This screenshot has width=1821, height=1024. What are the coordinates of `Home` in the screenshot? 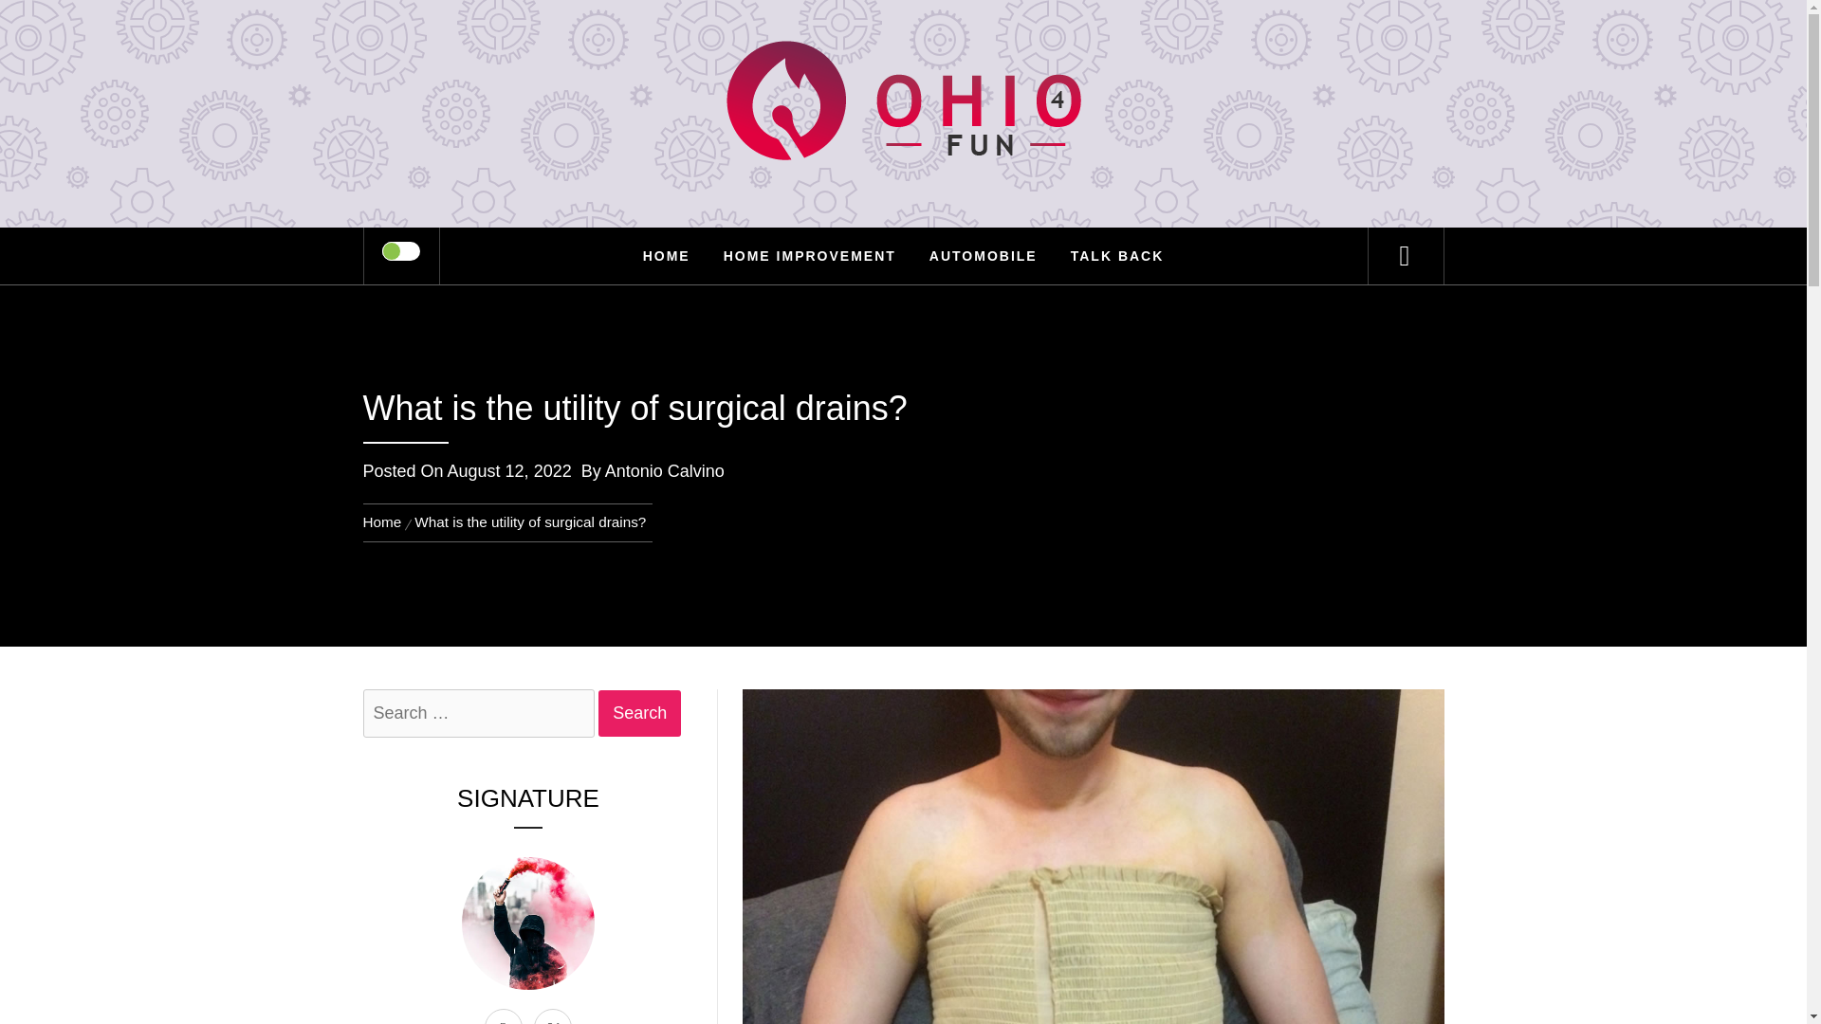 It's located at (385, 521).